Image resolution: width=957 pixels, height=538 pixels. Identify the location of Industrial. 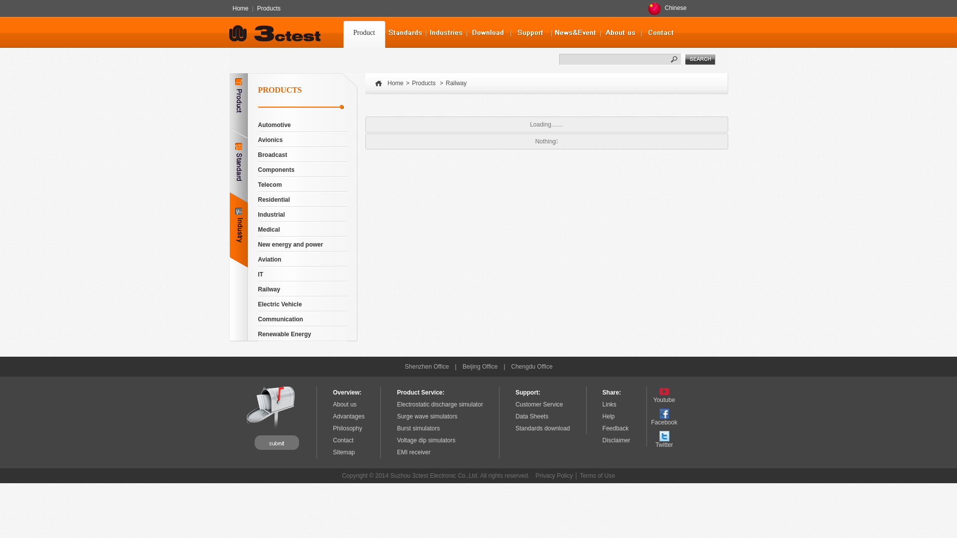
(272, 215).